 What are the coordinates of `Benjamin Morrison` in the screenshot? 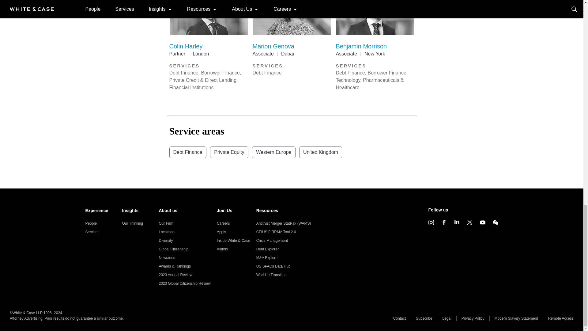 It's located at (361, 46).